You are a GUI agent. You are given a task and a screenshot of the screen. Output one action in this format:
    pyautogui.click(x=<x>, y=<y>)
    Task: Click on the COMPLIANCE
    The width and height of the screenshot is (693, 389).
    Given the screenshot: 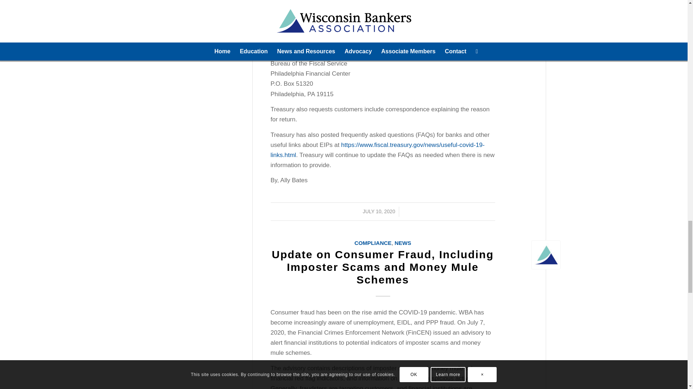 What is the action you would take?
    pyautogui.click(x=372, y=243)
    